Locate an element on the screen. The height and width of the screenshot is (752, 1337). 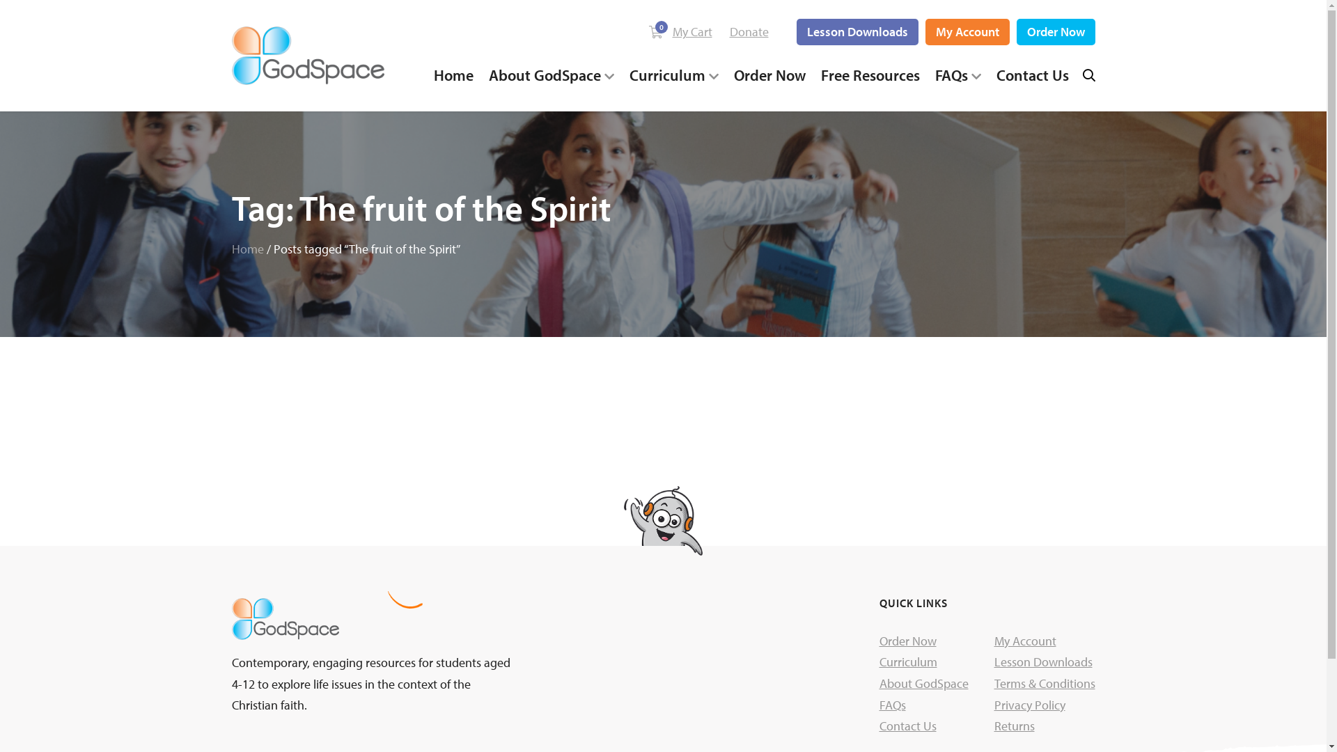
Donate is located at coordinates (749, 32).